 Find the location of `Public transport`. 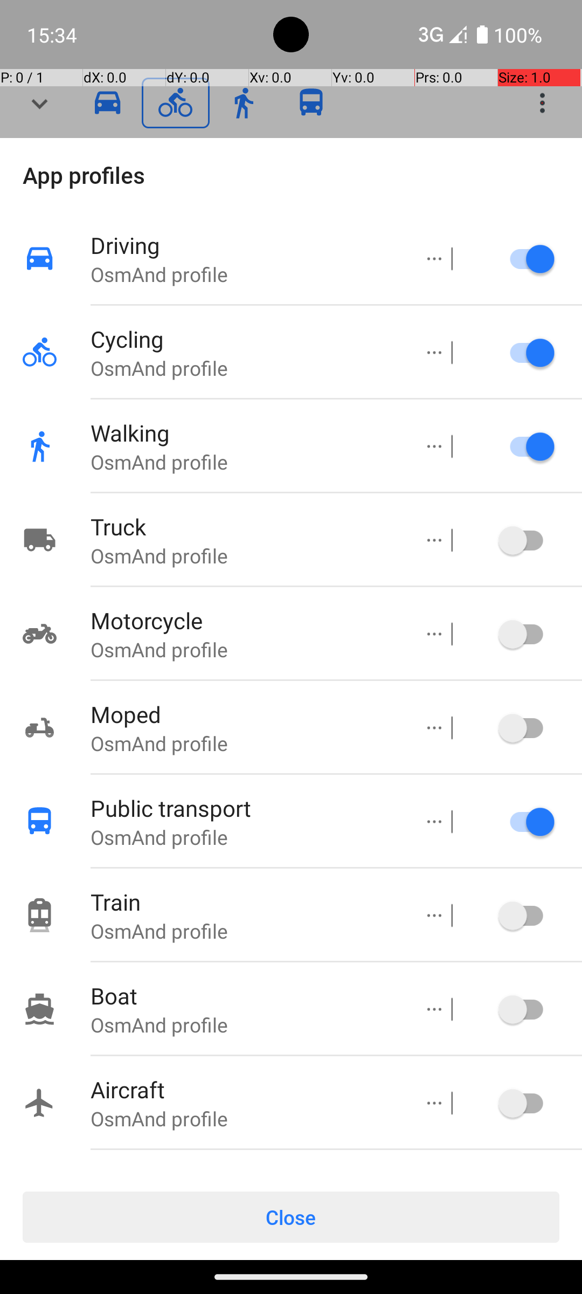

Public transport is located at coordinates (244, 808).